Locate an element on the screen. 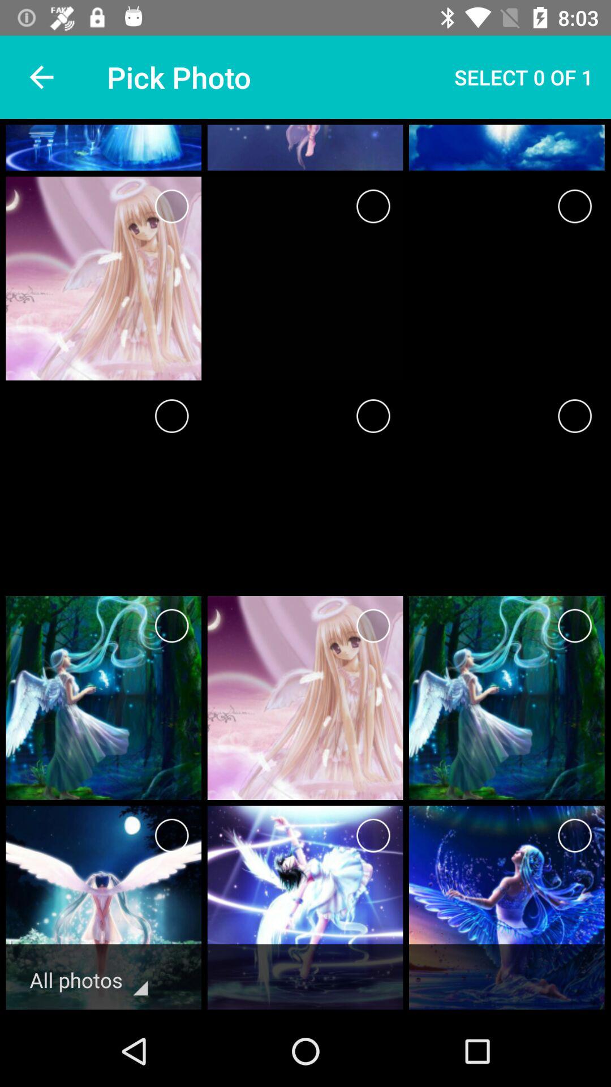  pick image option is located at coordinates (575, 206).